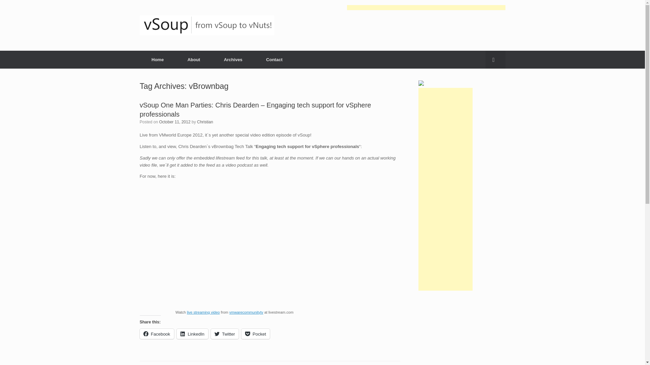 The image size is (650, 365). Describe the element at coordinates (175, 122) in the screenshot. I see `October 11, 2012` at that location.